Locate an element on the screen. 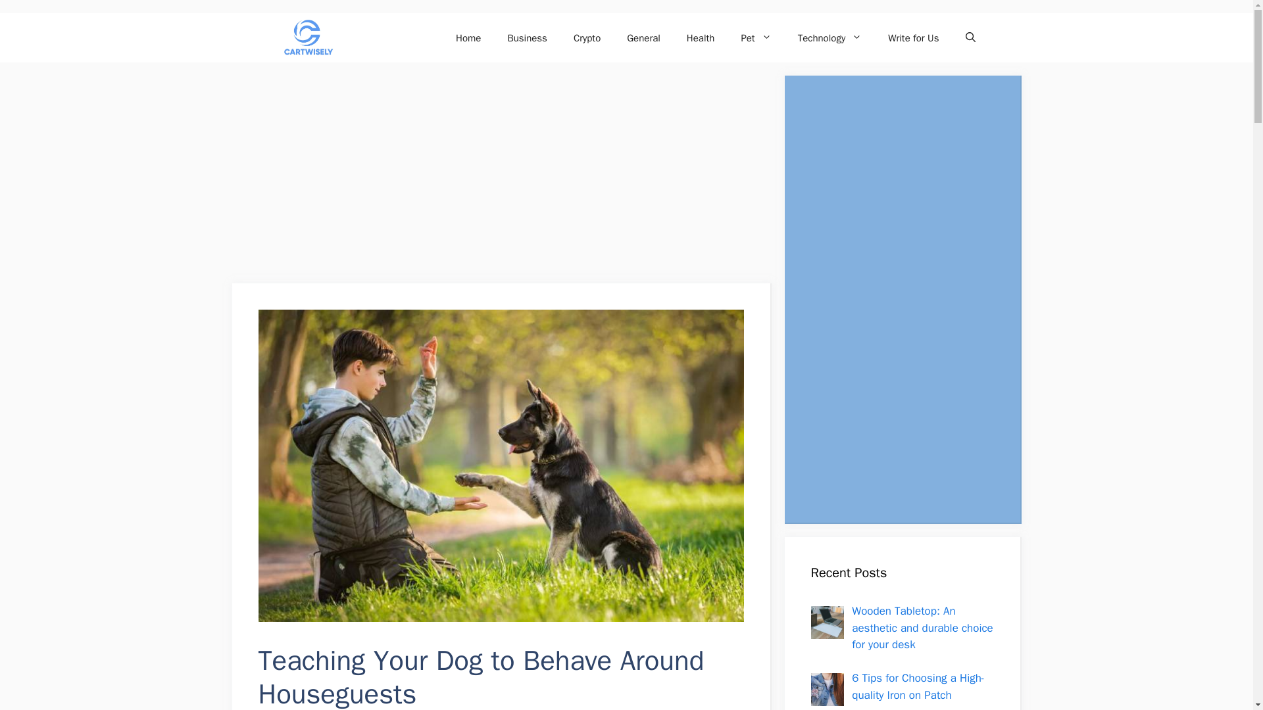  Crypto is located at coordinates (587, 38).